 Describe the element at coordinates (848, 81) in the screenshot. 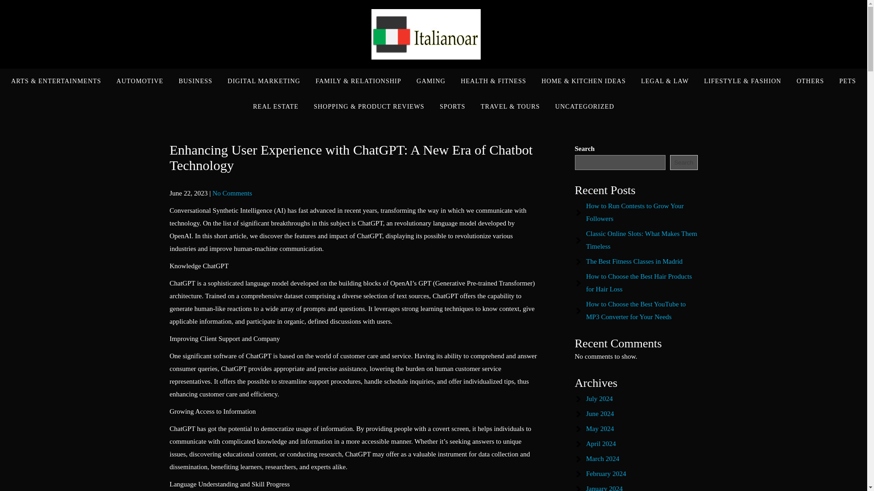

I see `PETS` at that location.